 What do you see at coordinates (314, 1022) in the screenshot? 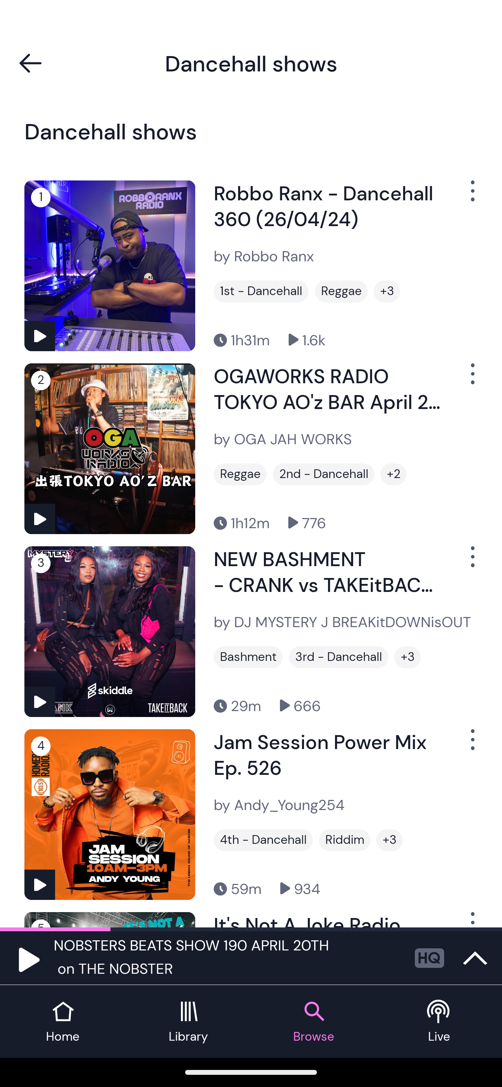
I see `Browse tab Browse` at bounding box center [314, 1022].